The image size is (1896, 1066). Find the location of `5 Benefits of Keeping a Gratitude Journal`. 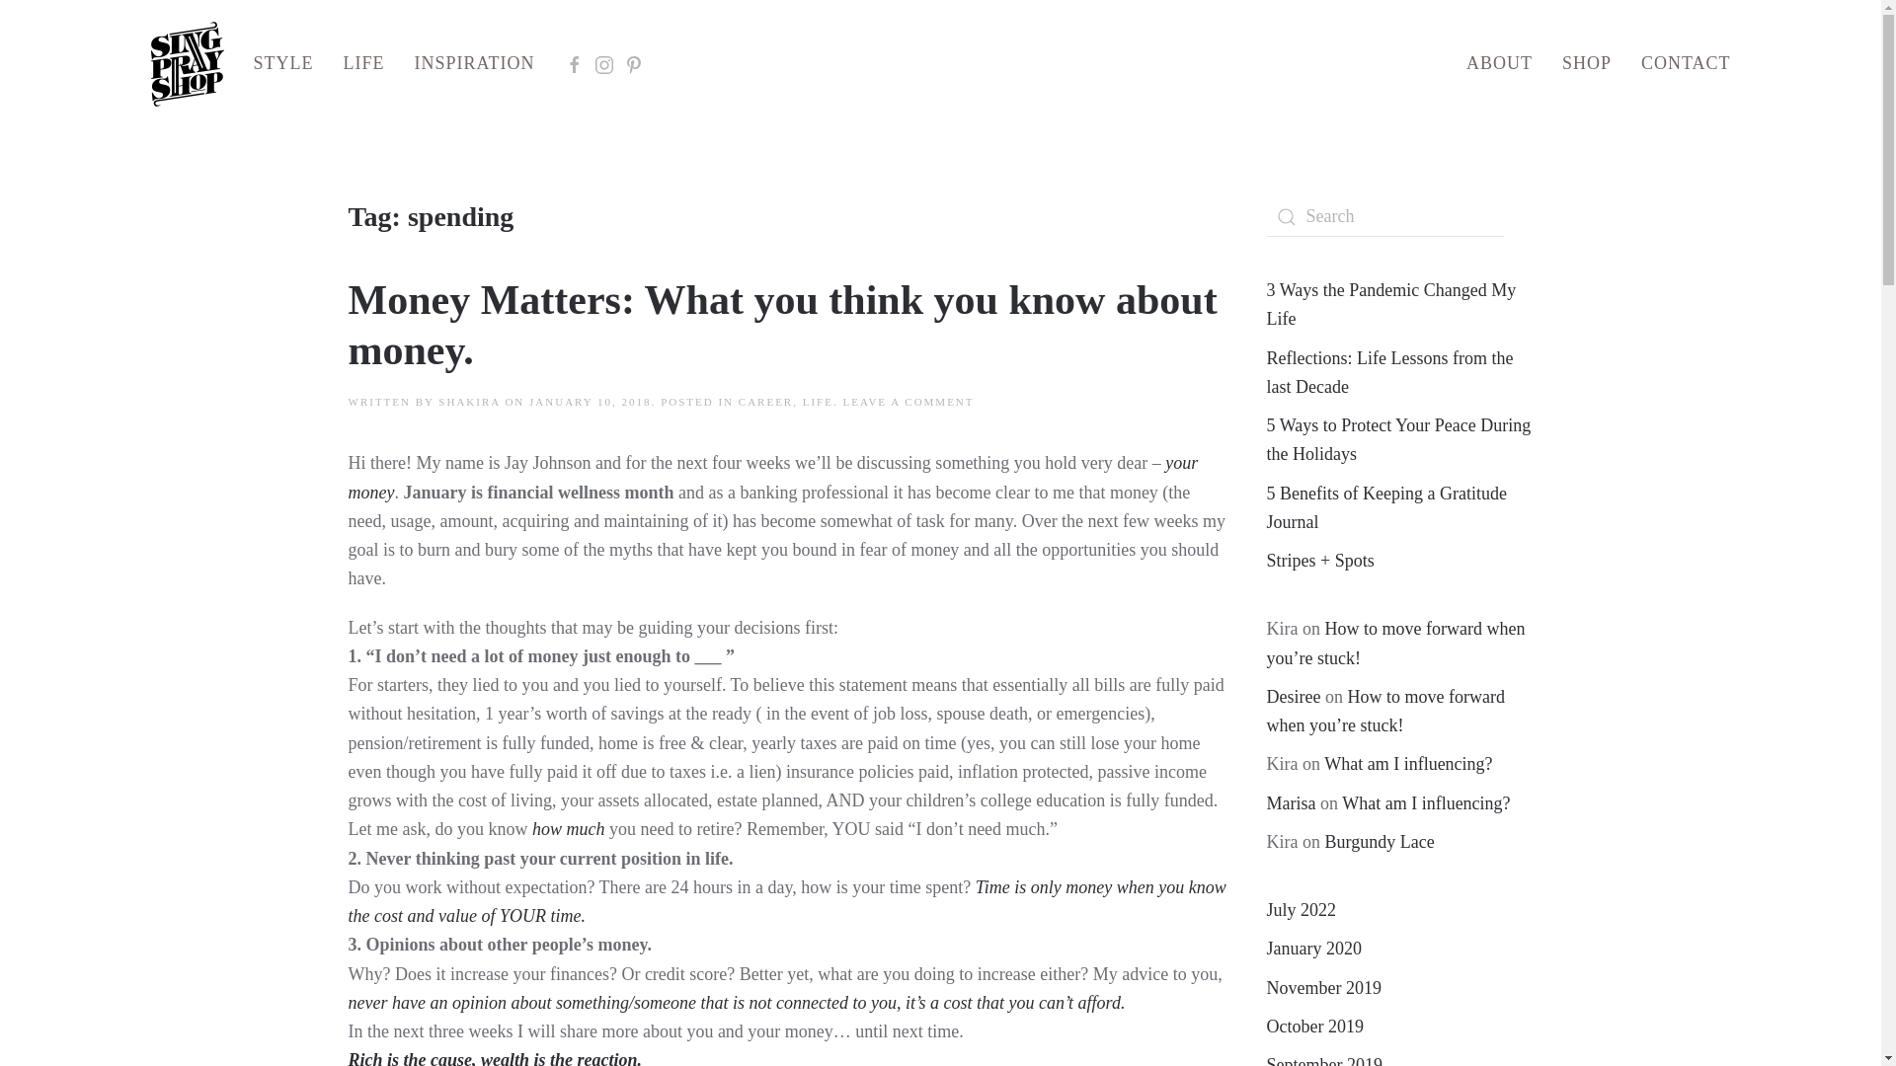

5 Benefits of Keeping a Gratitude Journal is located at coordinates (1385, 507).